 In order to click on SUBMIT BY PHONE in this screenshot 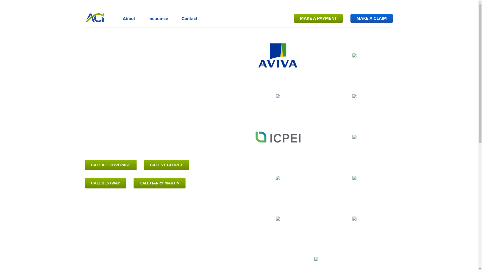, I will do `click(278, 61)`.